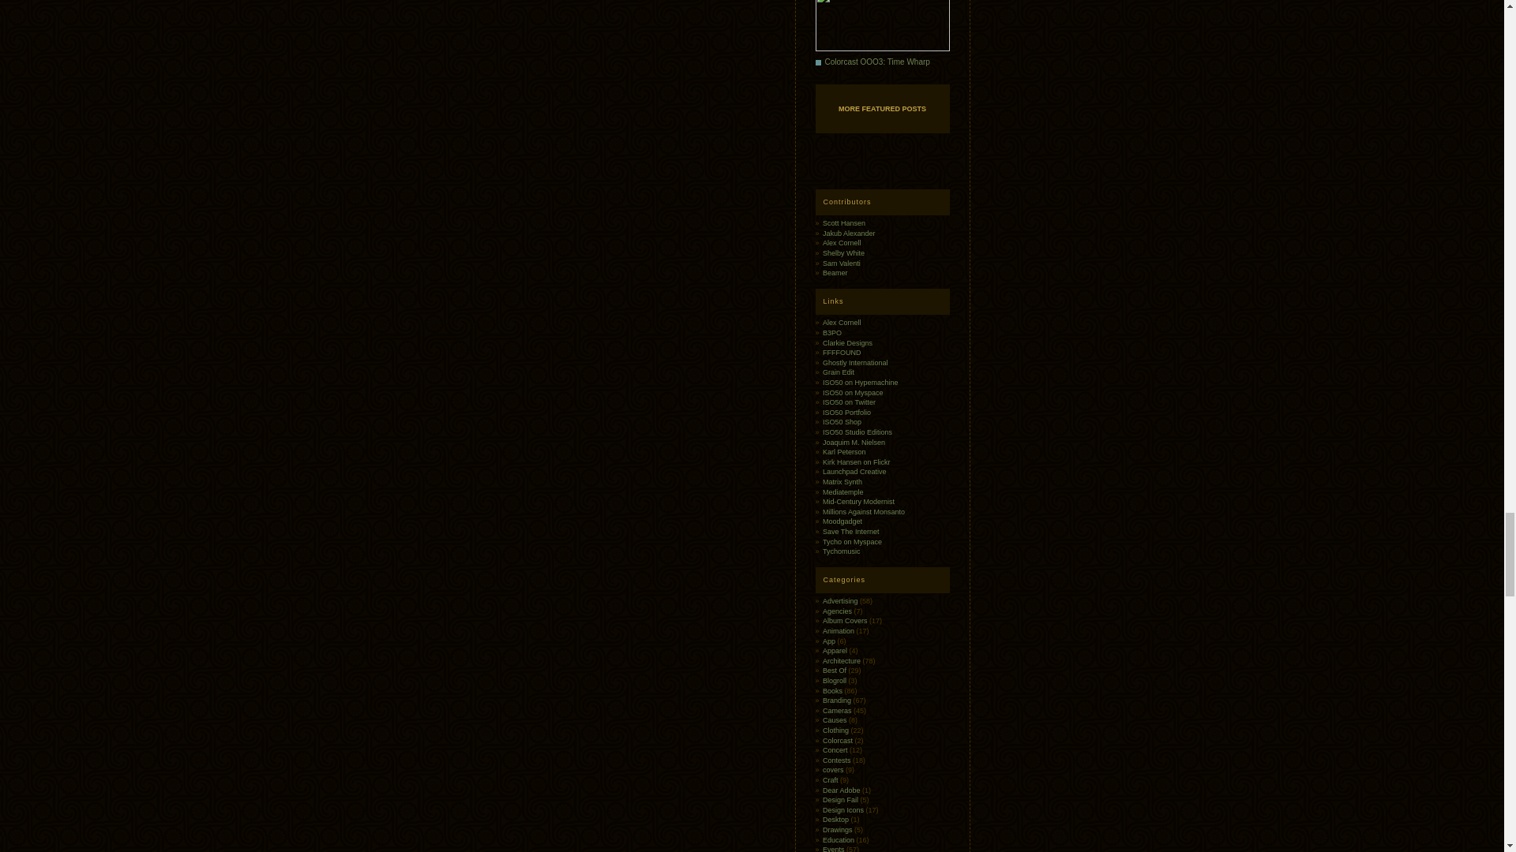  Describe the element at coordinates (850, 402) in the screenshot. I see `ISO50 on Twitter` at that location.